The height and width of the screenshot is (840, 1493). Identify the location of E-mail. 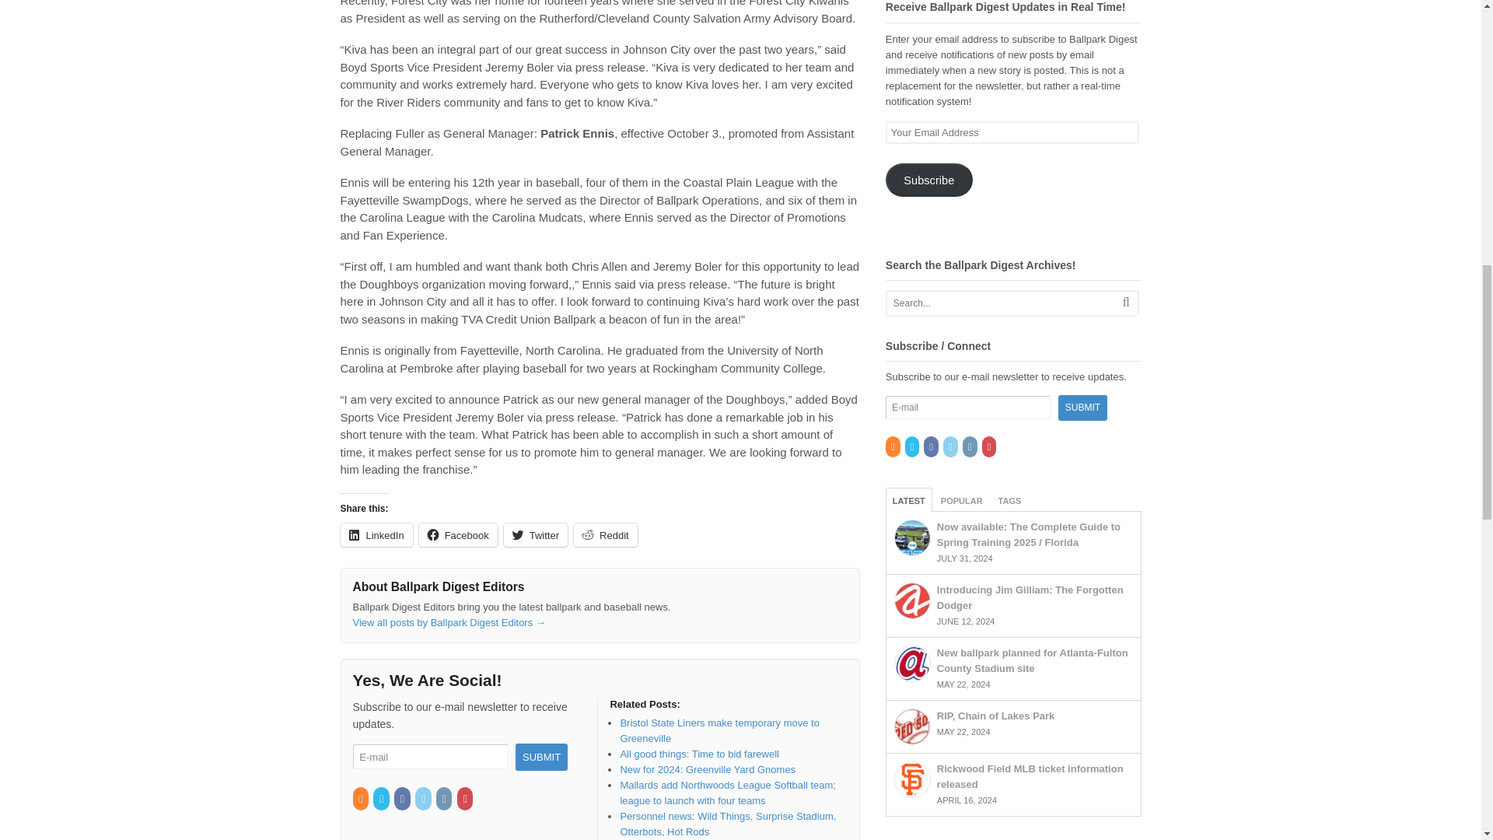
(431, 757).